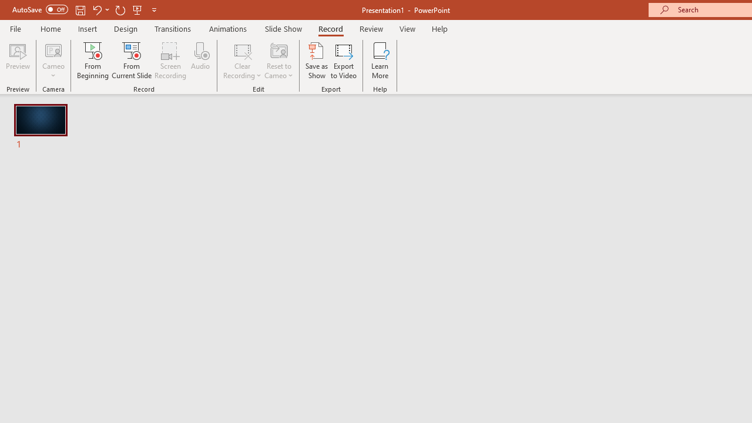 Image resolution: width=752 pixels, height=423 pixels. I want to click on Audio, so click(200, 60).